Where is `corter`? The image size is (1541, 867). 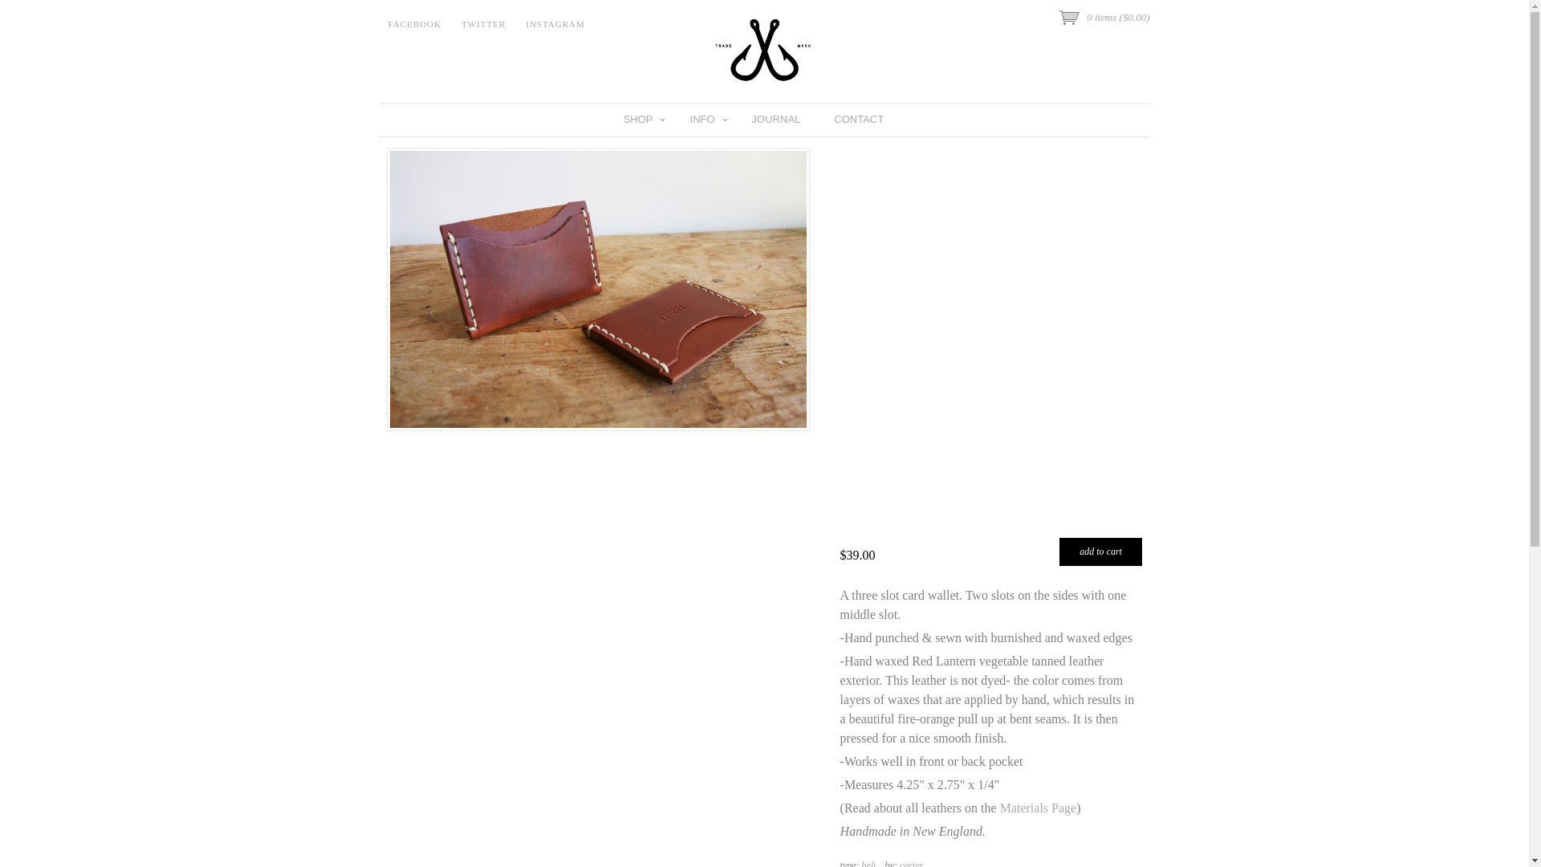 corter is located at coordinates (912, 864).